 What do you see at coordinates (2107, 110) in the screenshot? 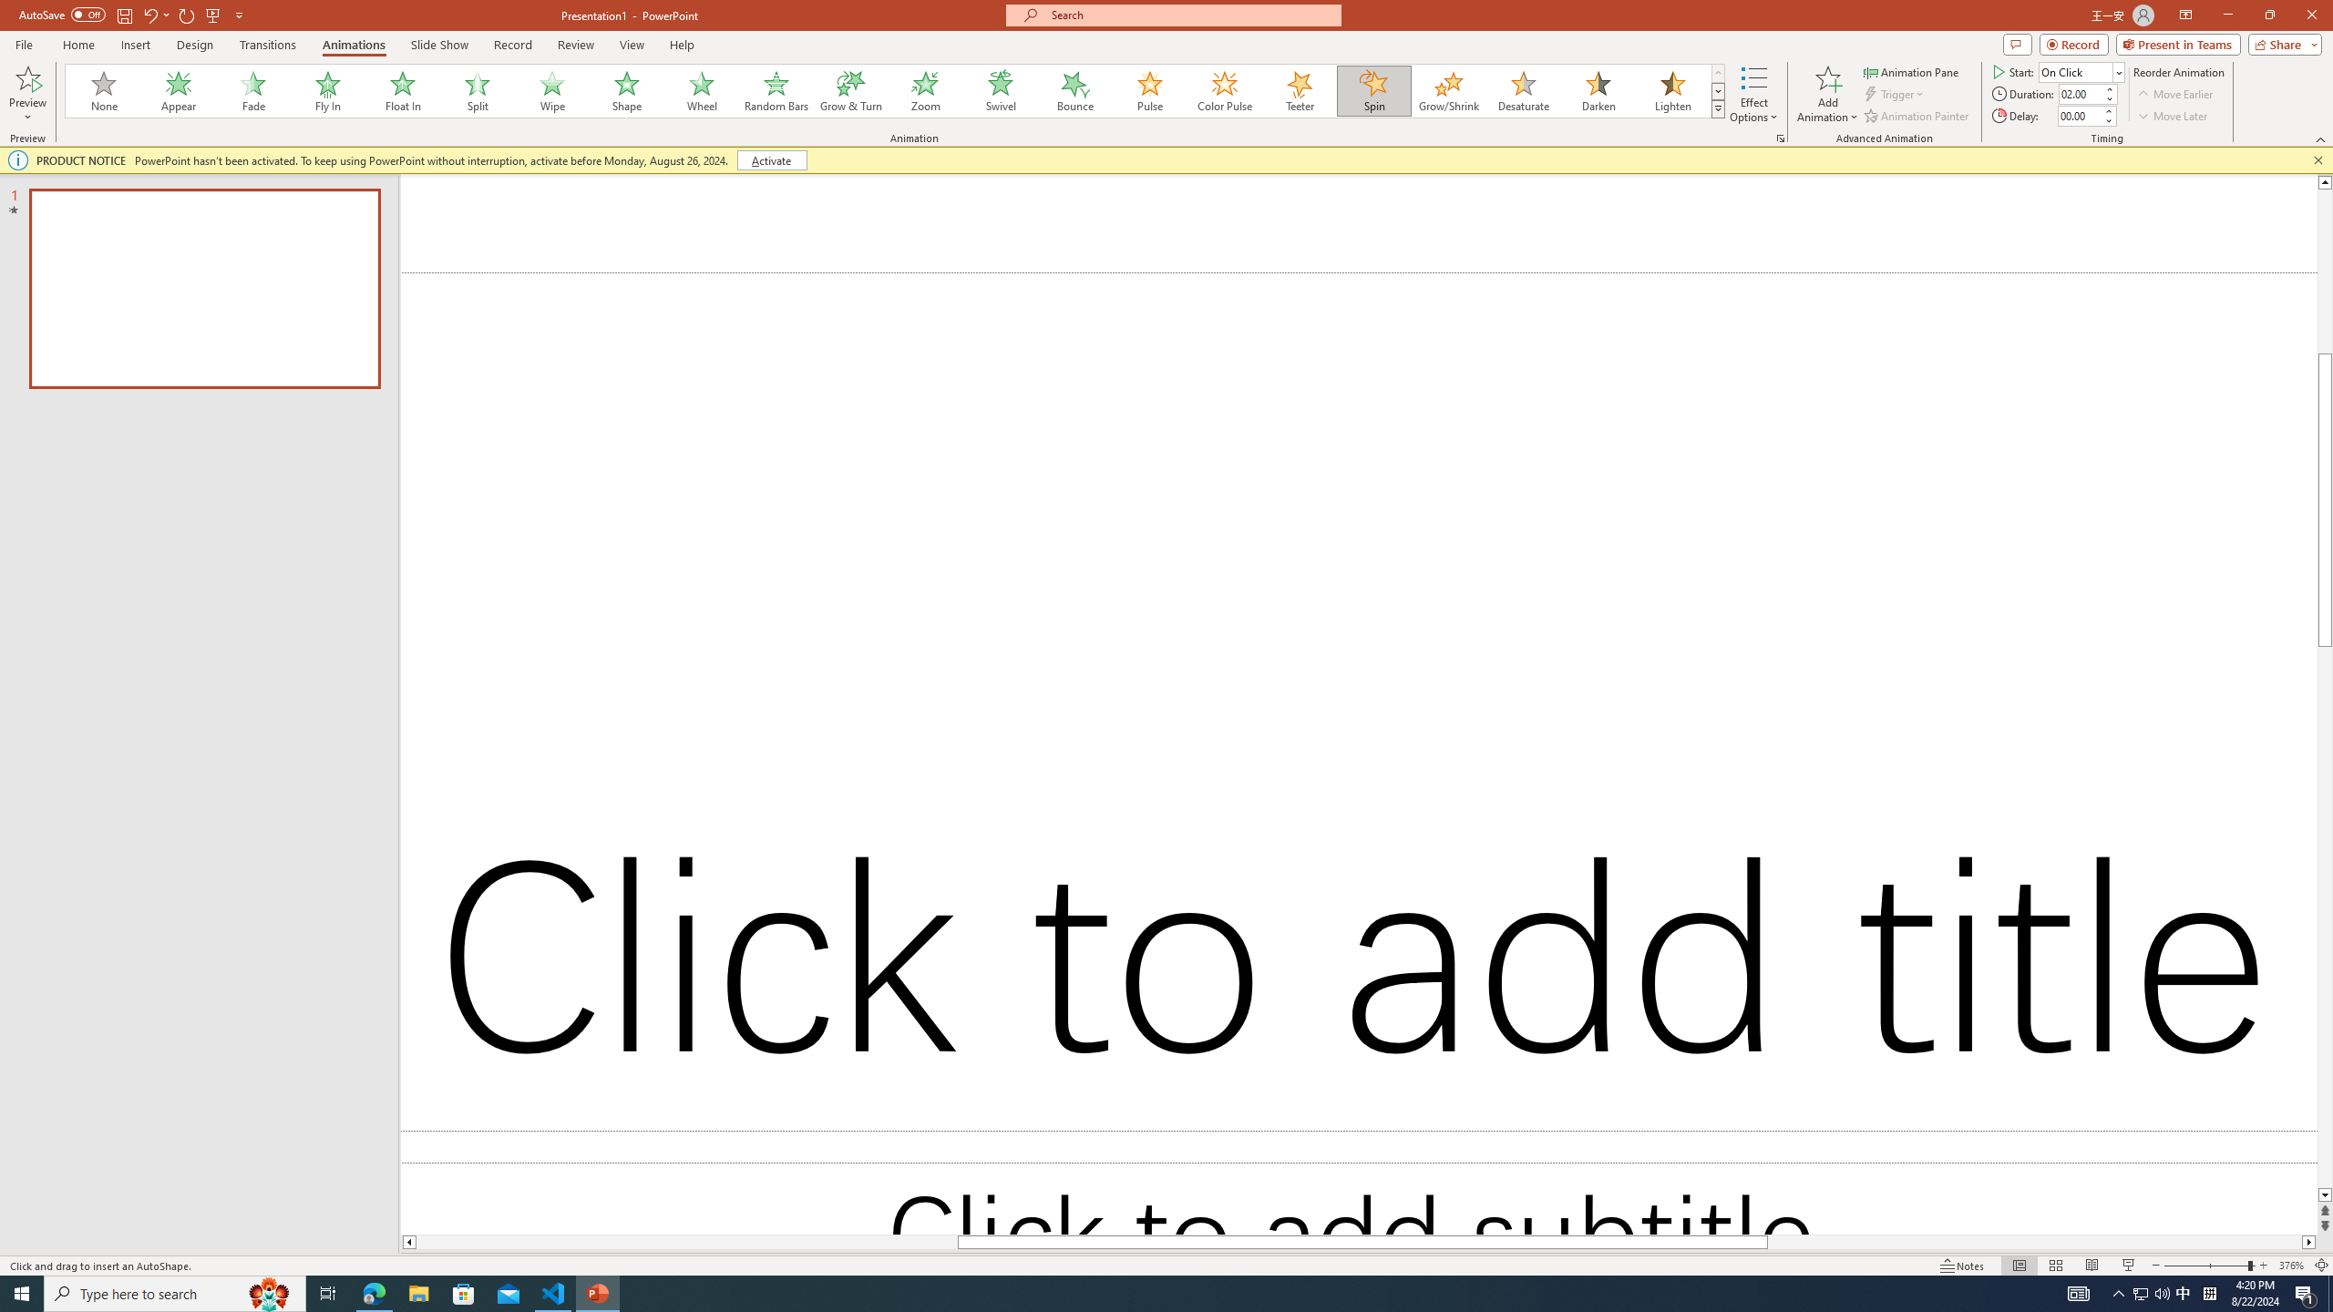
I see `More` at bounding box center [2107, 110].